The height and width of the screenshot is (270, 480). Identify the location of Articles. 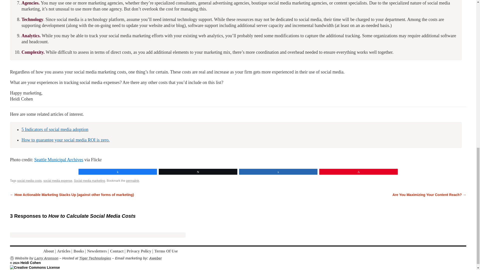
(65, 251).